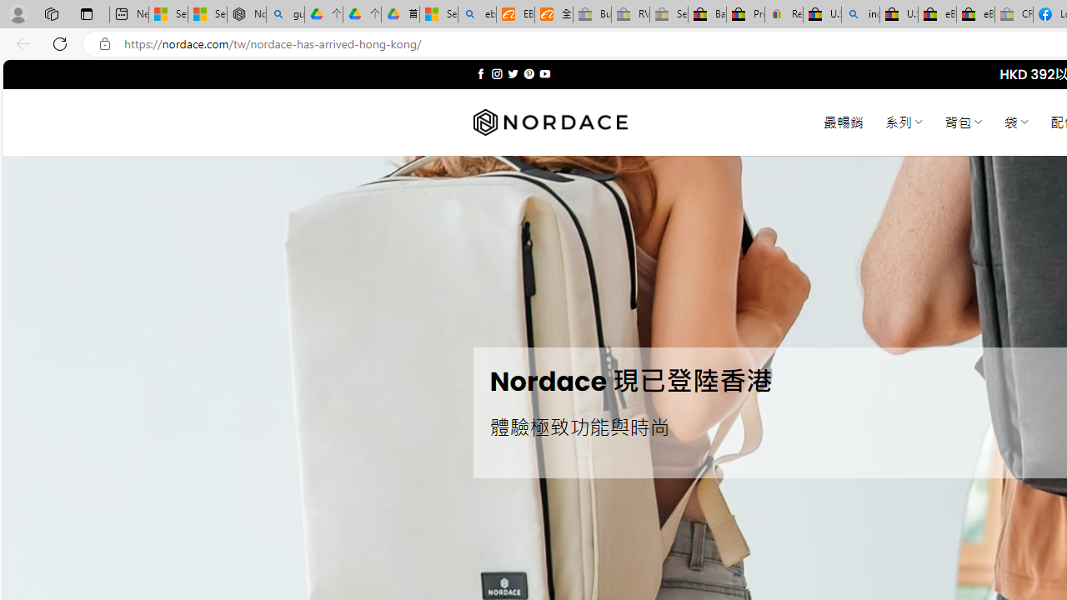  Describe the element at coordinates (745, 15) in the screenshot. I see `Press Room - eBay Inc.` at that location.